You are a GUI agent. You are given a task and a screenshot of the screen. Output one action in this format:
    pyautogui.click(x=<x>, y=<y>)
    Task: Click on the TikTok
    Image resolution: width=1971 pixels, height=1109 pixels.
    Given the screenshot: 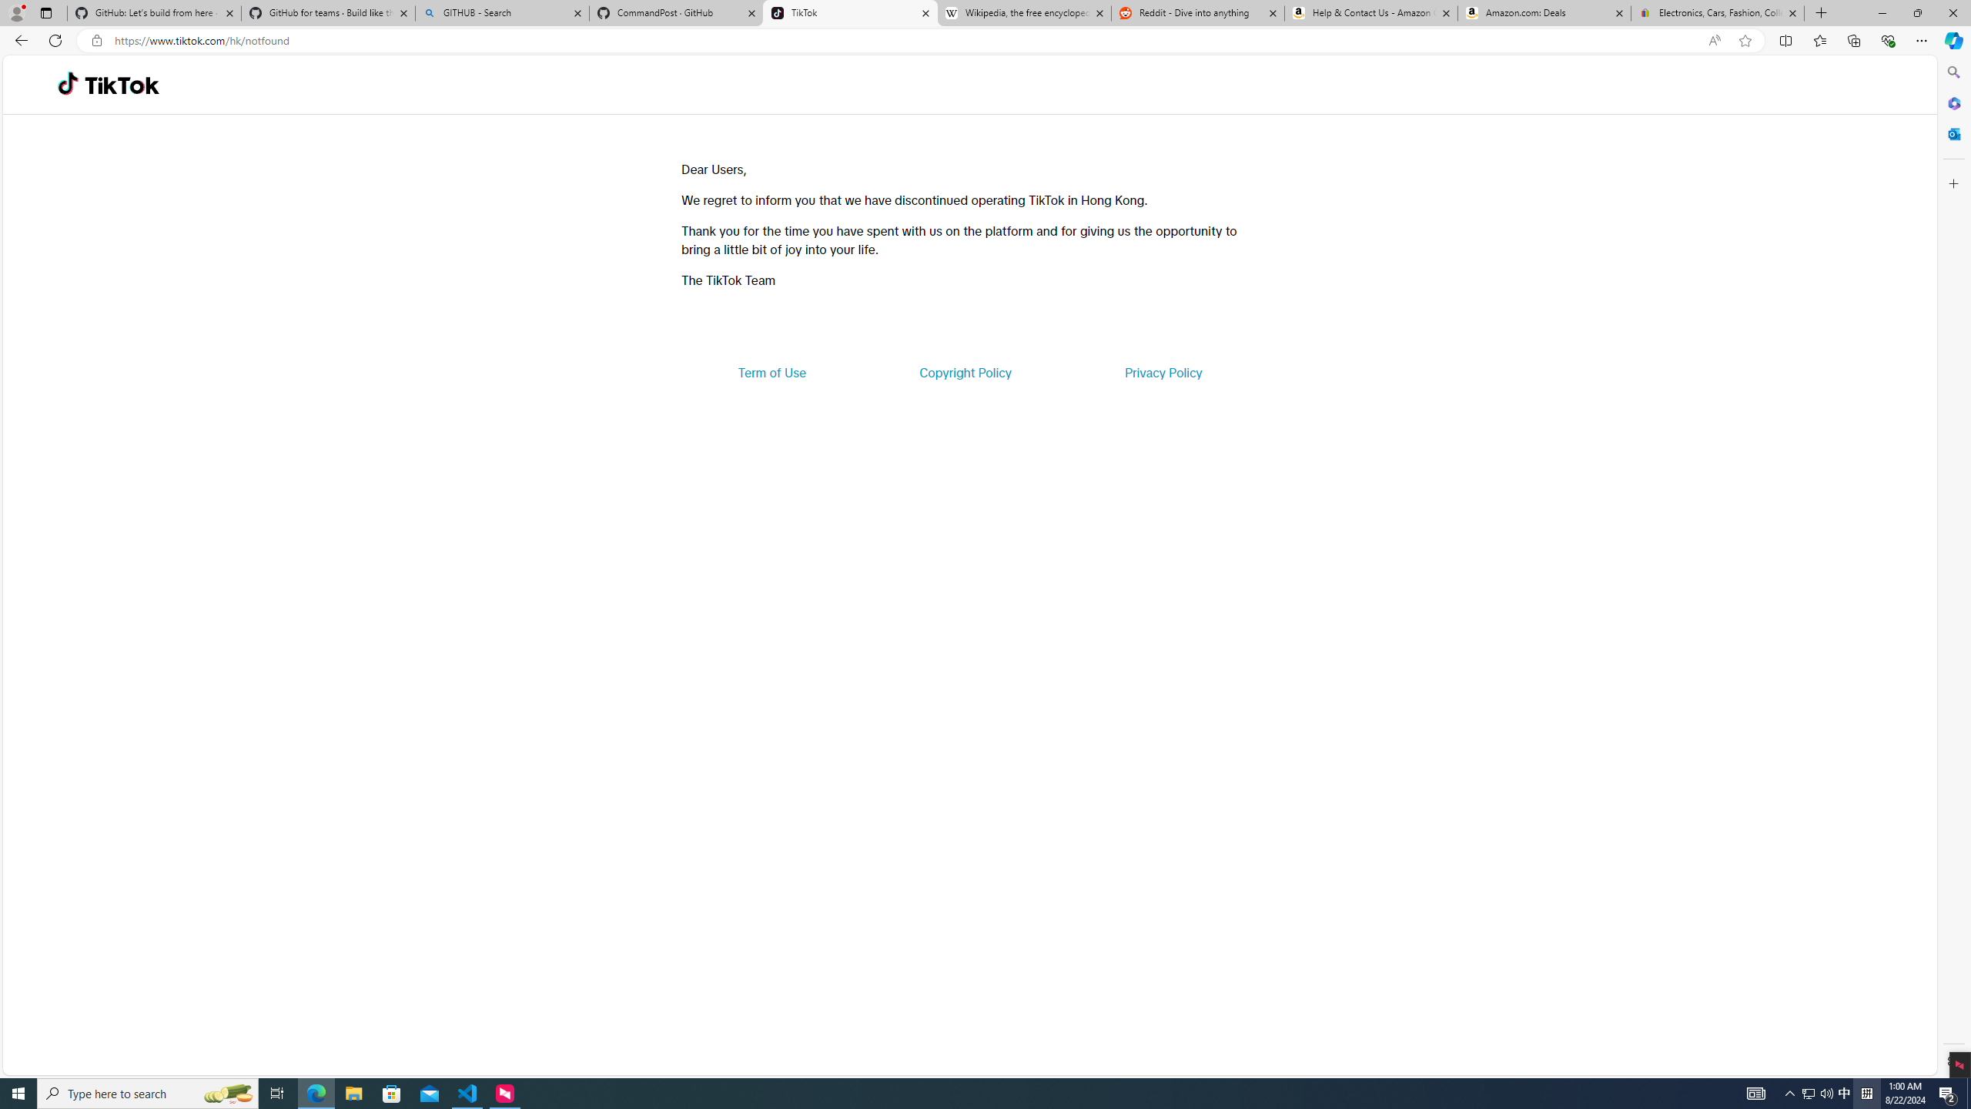 What is the action you would take?
    pyautogui.click(x=122, y=85)
    